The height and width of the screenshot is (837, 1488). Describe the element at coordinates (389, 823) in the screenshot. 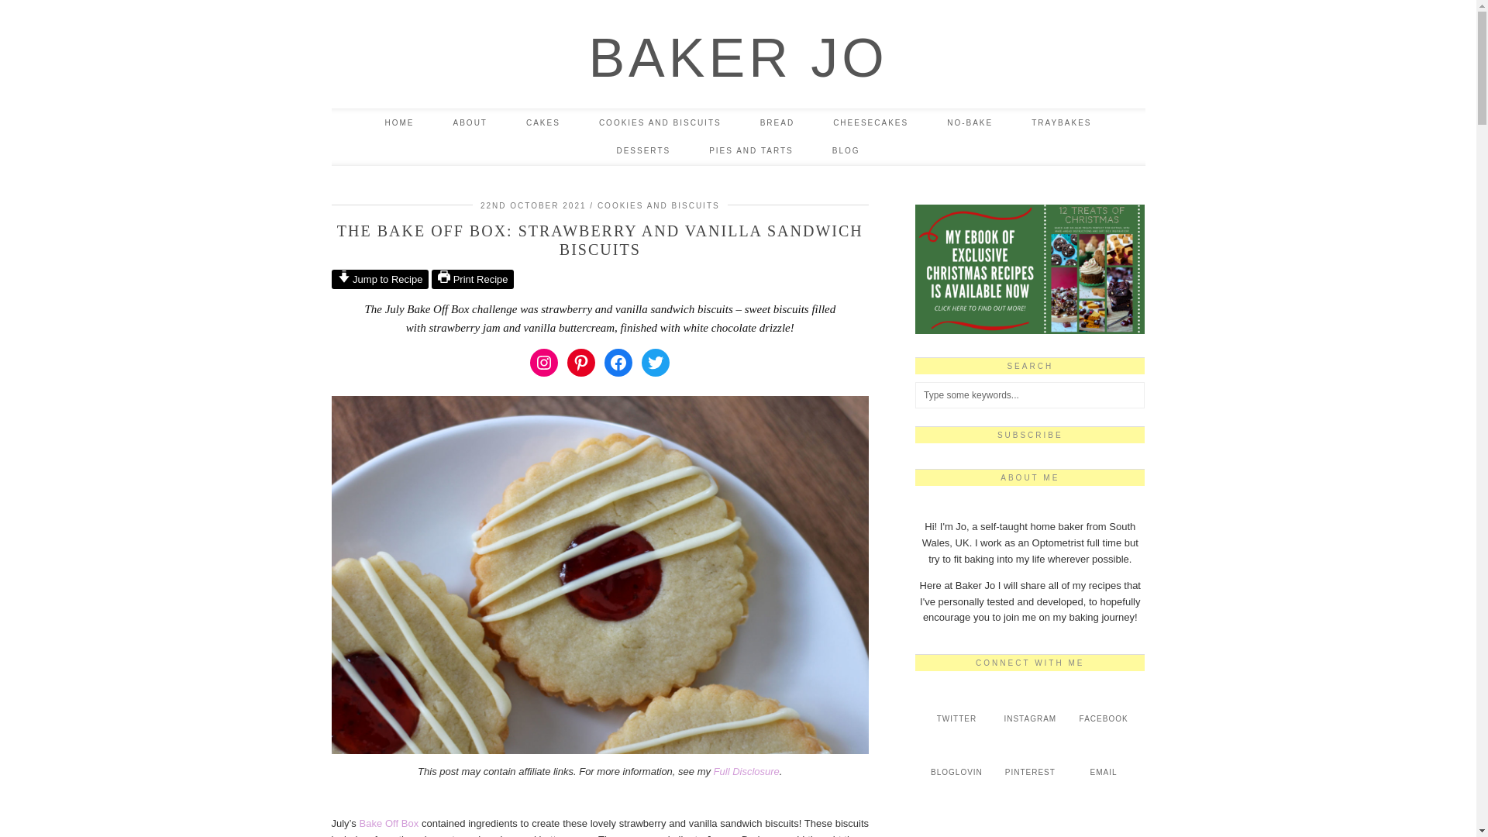

I see `Bake Off Box` at that location.